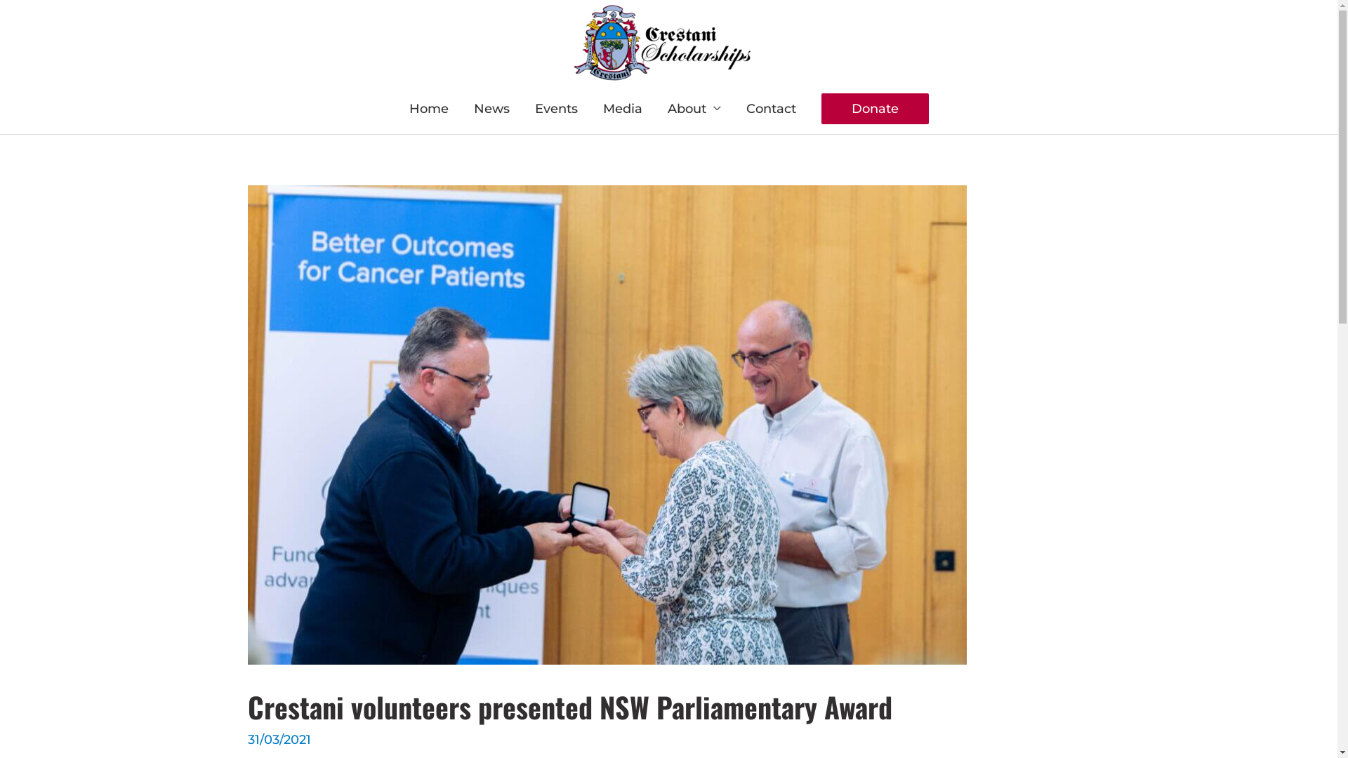 The image size is (1348, 758). What do you see at coordinates (491, 109) in the screenshot?
I see `News` at bounding box center [491, 109].